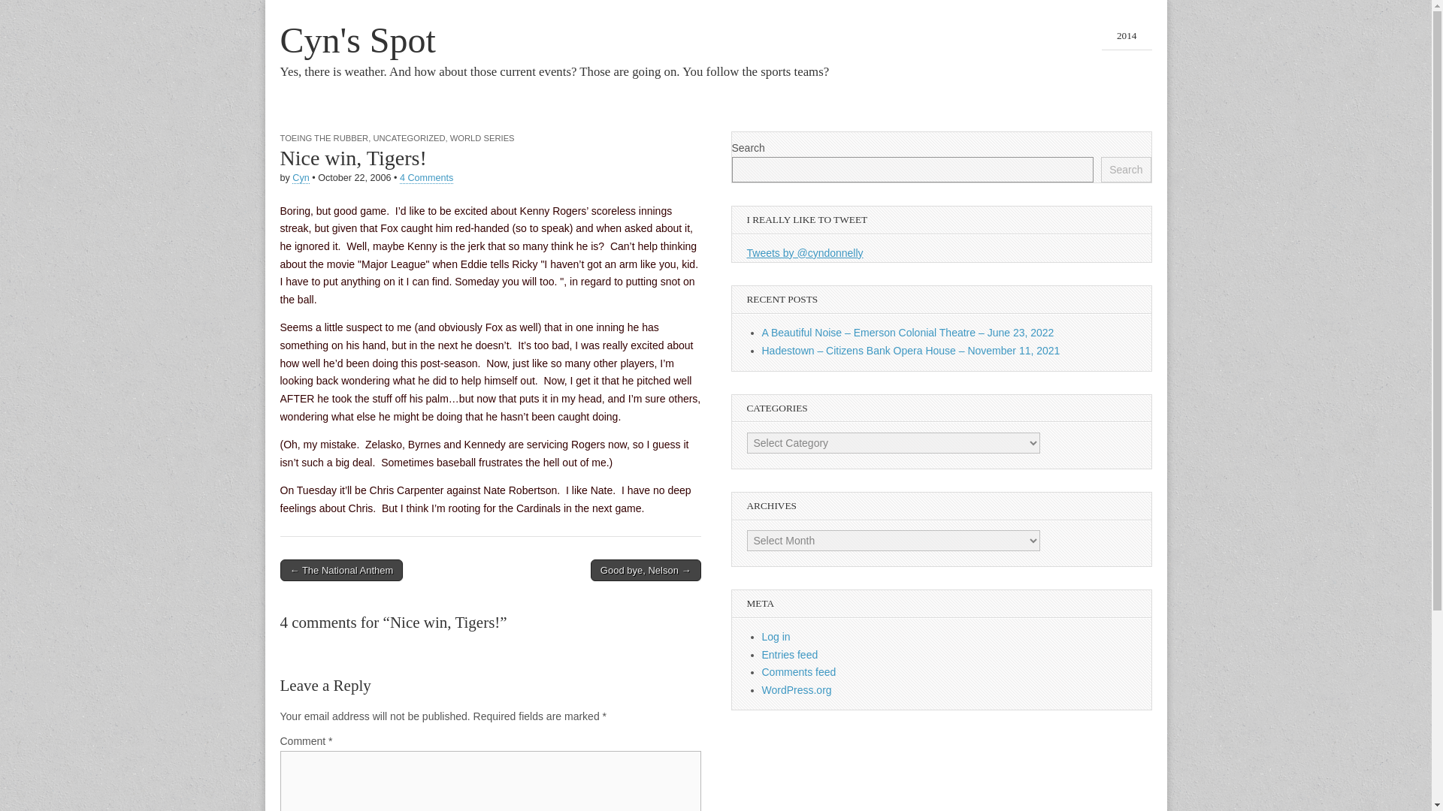 This screenshot has width=1443, height=811. Describe the element at coordinates (776, 637) in the screenshot. I see `Log in` at that location.